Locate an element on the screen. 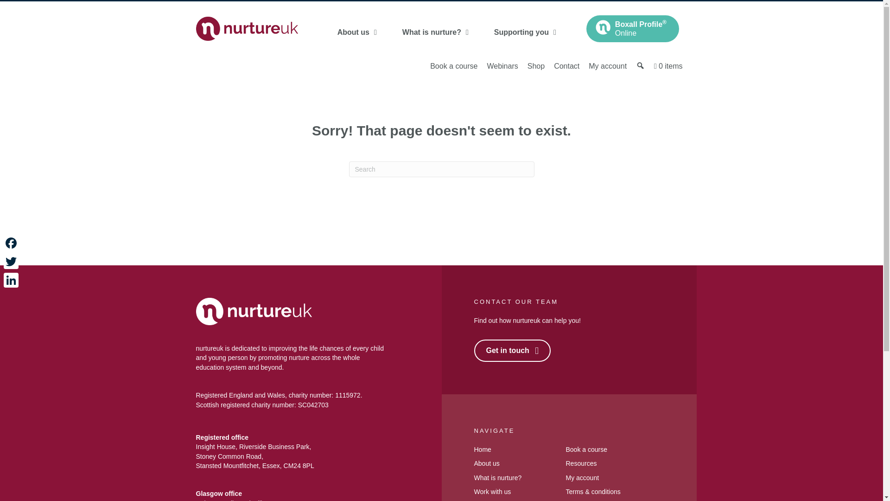 This screenshot has height=501, width=890. Facebook is located at coordinates (11, 243).